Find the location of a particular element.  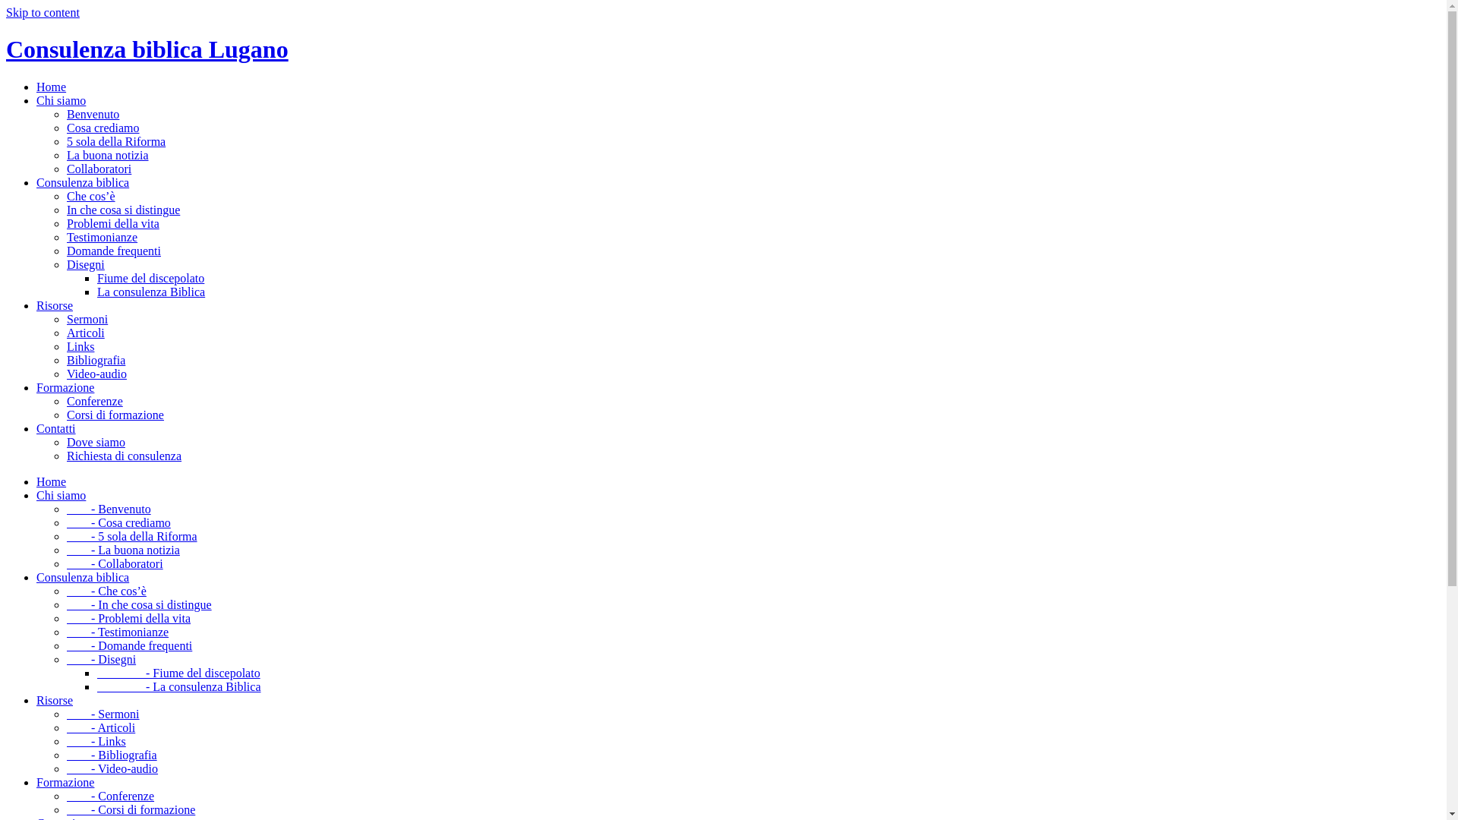

Collaboratori is located at coordinates (99, 169).